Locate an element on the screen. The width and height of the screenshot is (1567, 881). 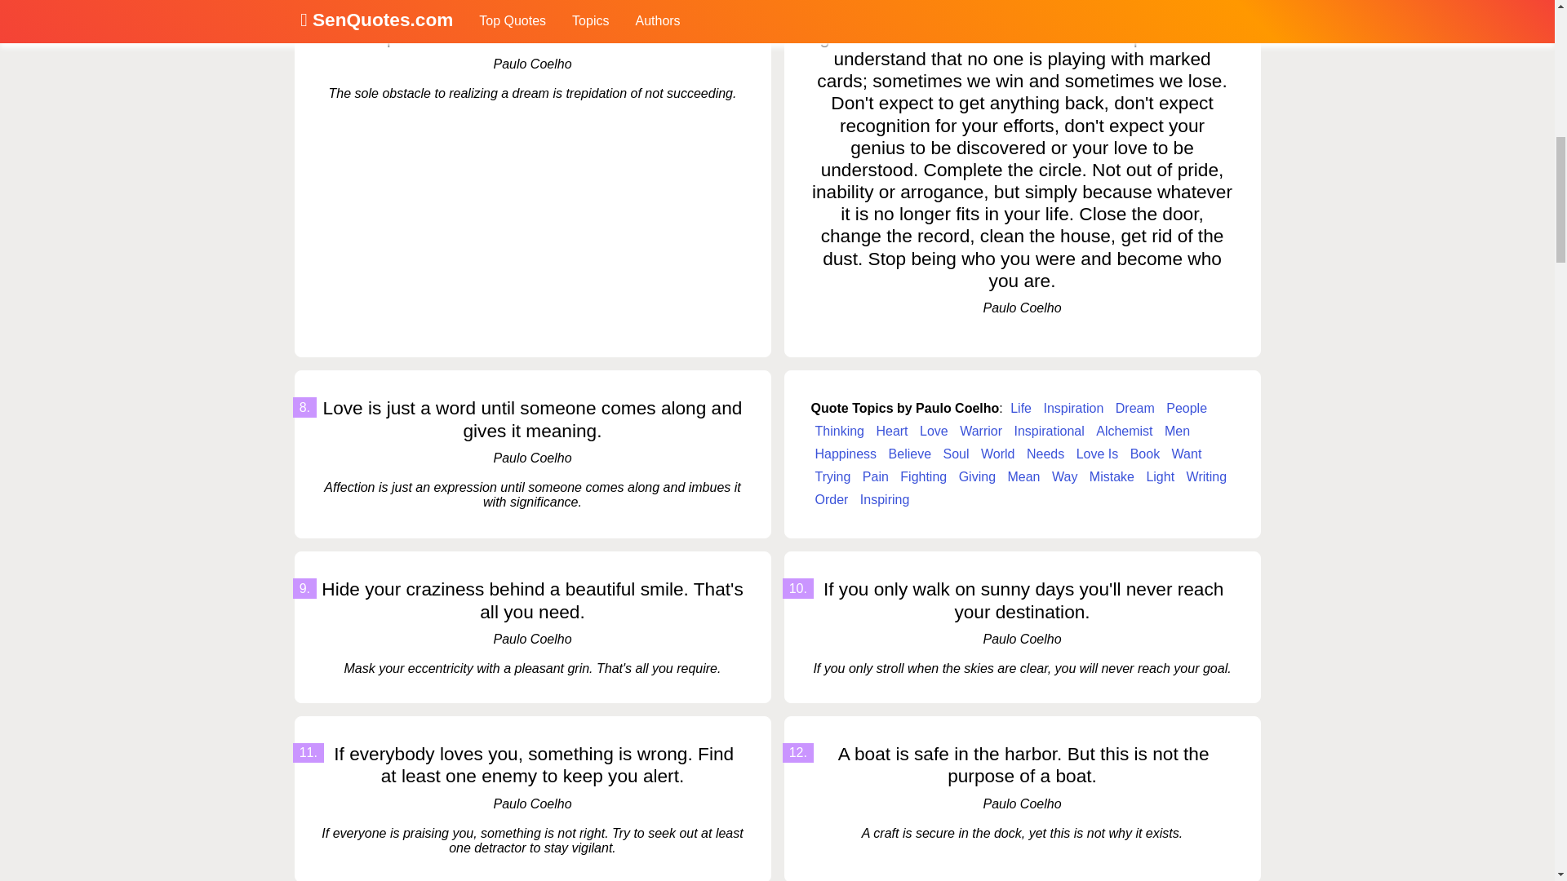
Inspiration is located at coordinates (1072, 409).